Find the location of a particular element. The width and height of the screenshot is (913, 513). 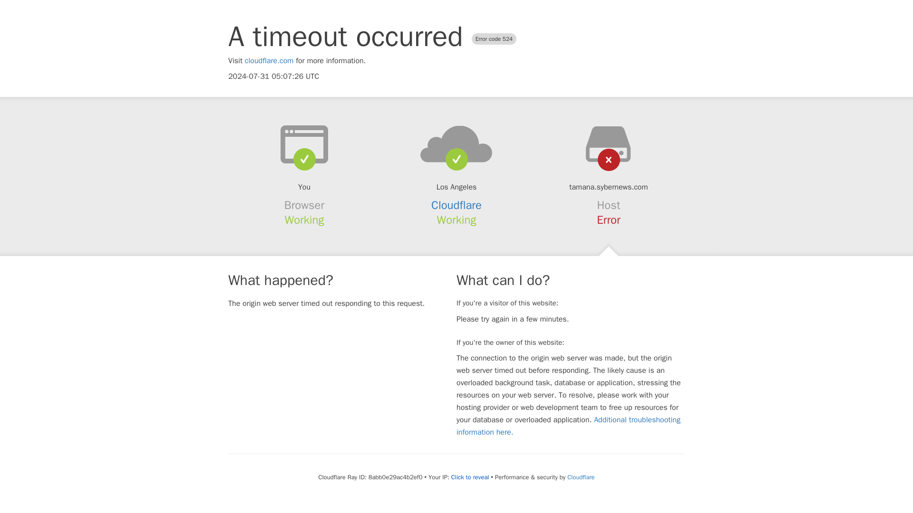

Cloudflare is located at coordinates (580, 477).